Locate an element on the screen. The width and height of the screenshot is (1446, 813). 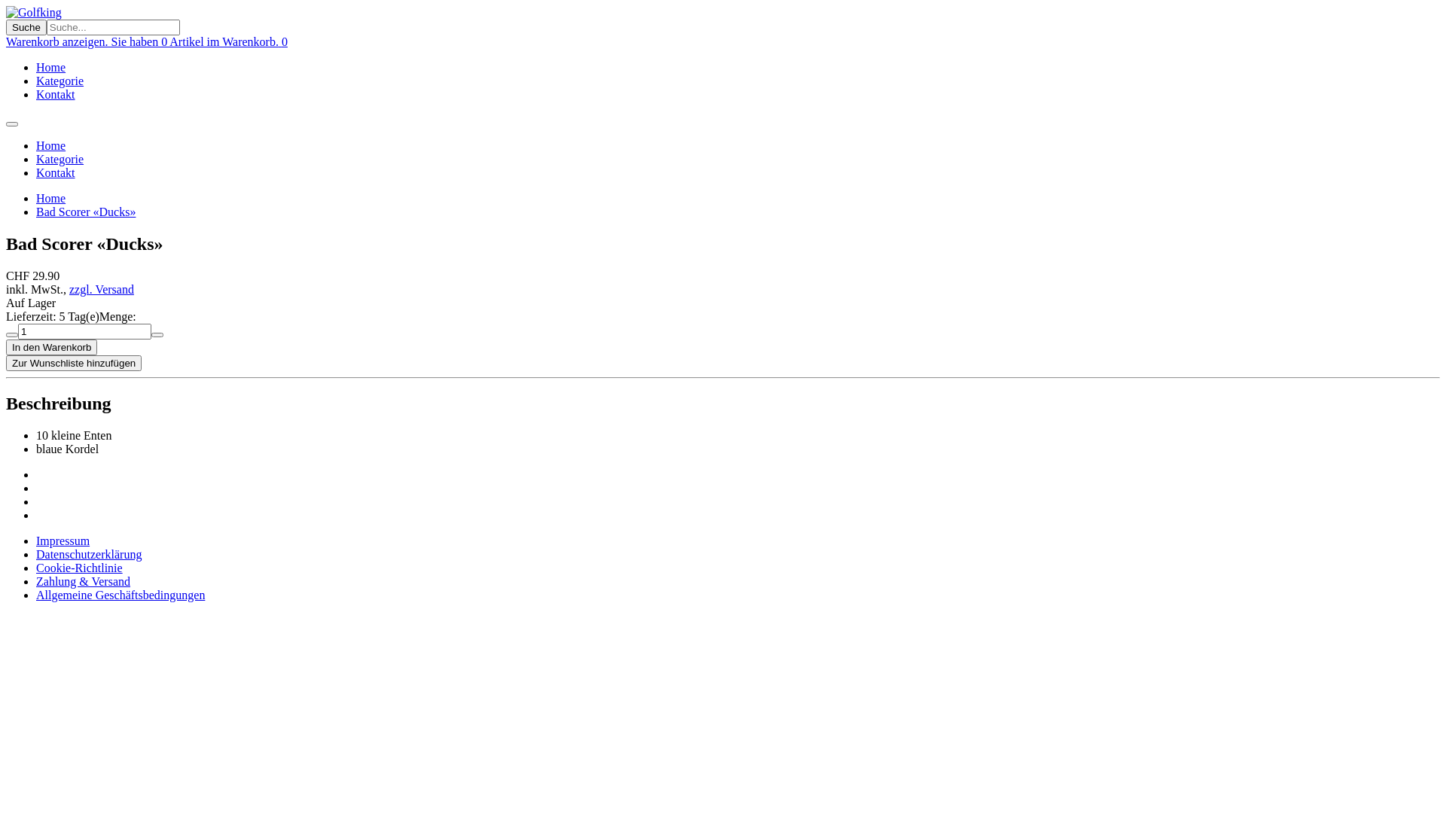
Cookie-Richtlinie is located at coordinates (80, 568).